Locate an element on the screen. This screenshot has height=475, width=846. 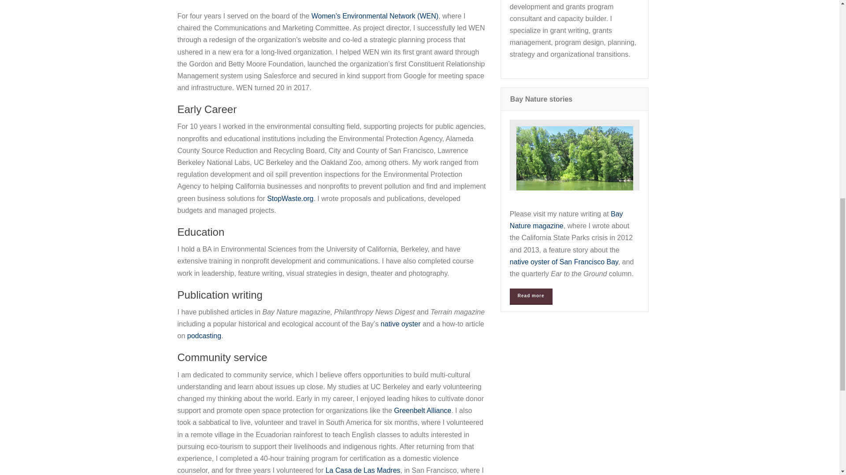
La Casa de Las Madres is located at coordinates (363, 470).